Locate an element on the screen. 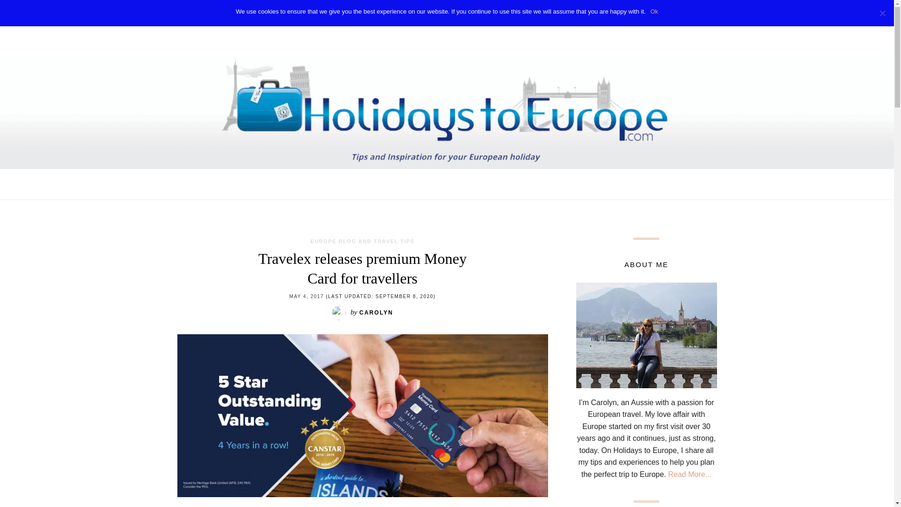 The image size is (901, 507). CONTACT is located at coordinates (626, 13).